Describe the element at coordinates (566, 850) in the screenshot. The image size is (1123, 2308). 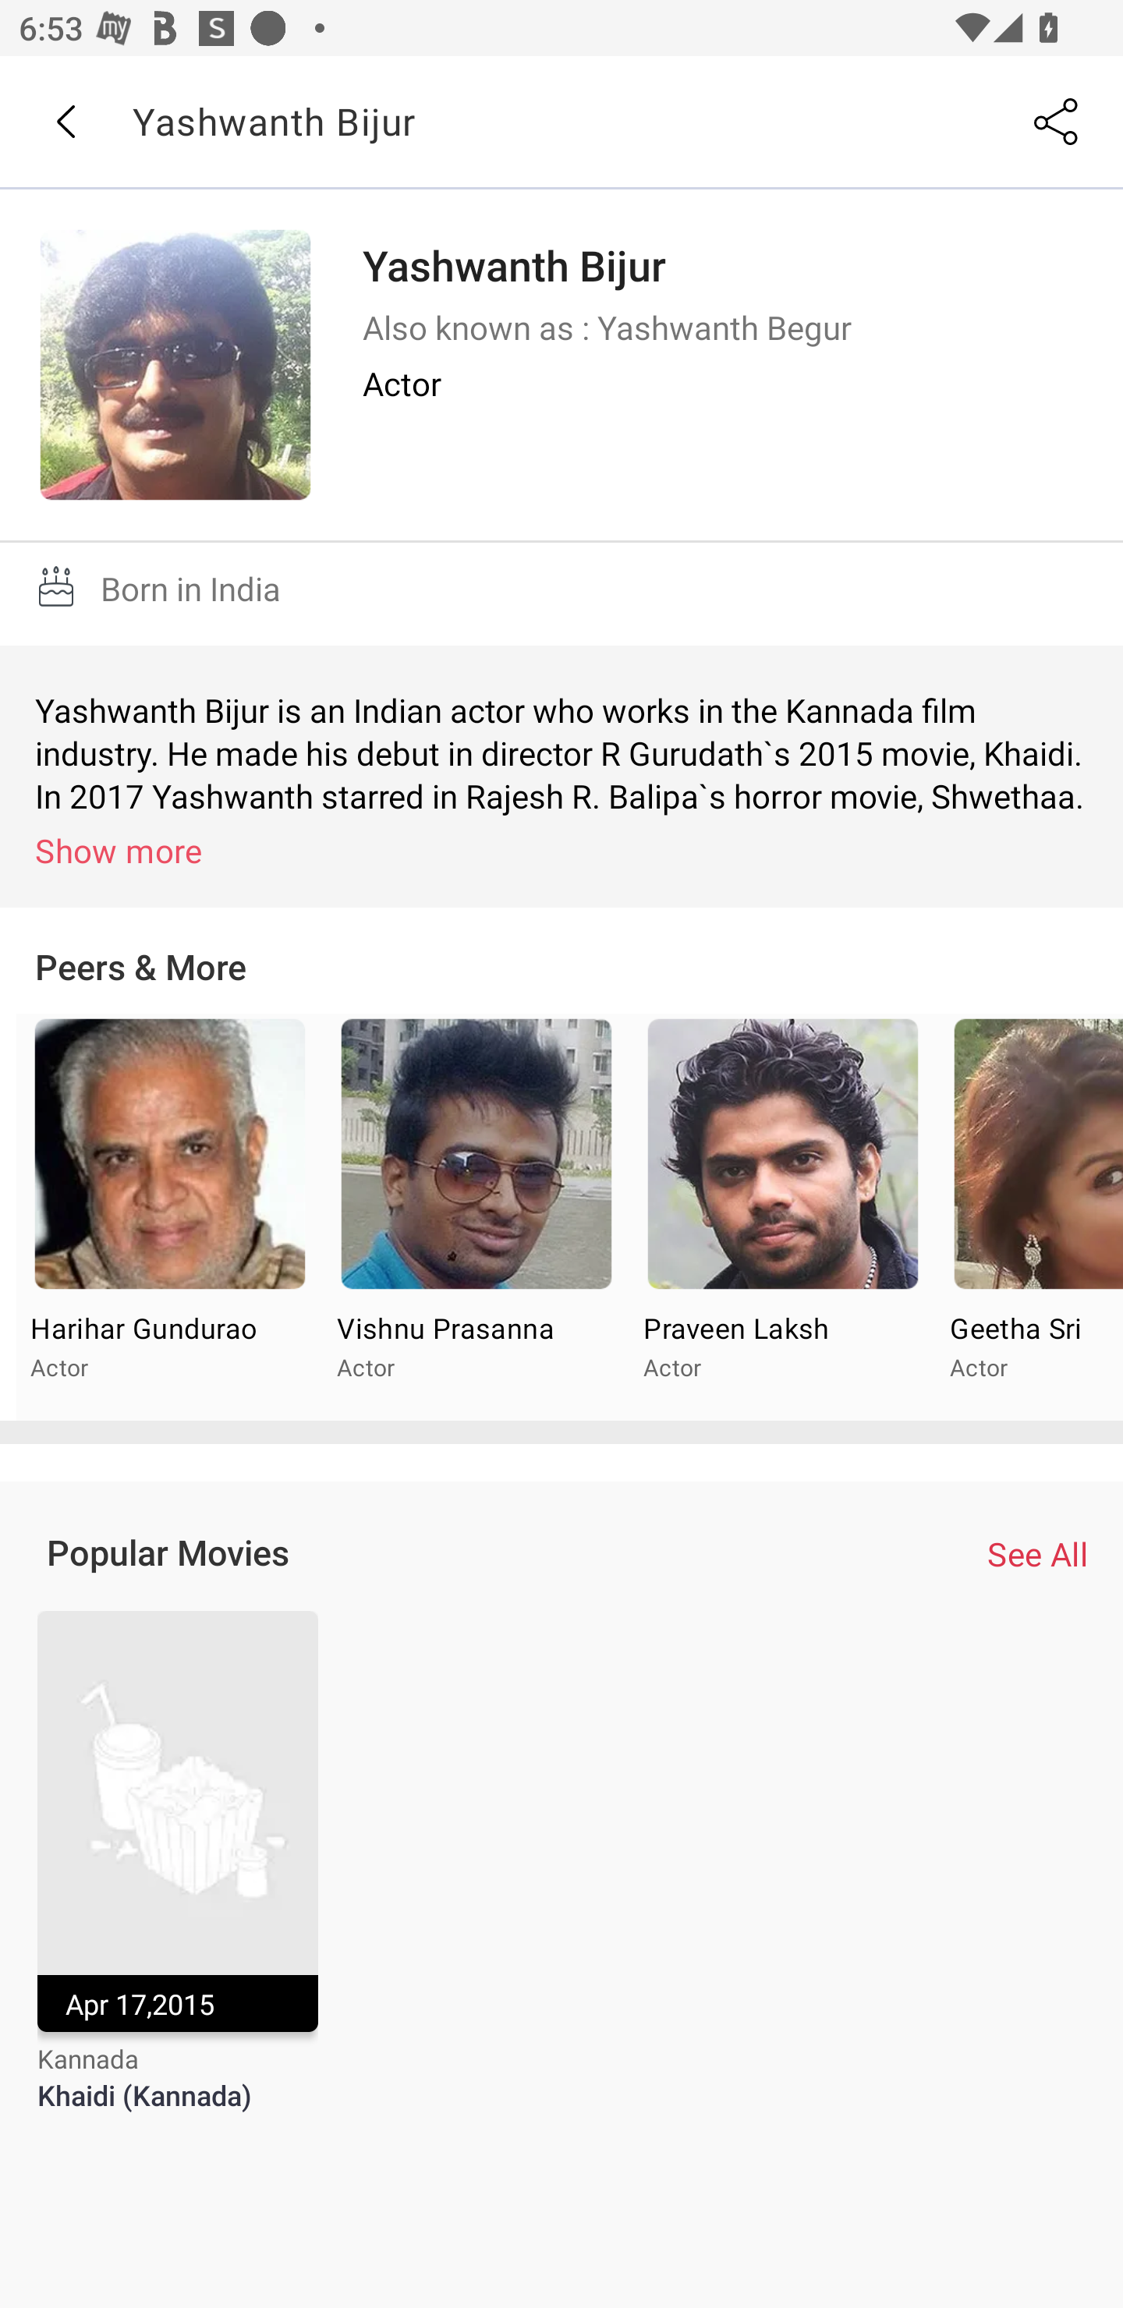
I see `Show more` at that location.